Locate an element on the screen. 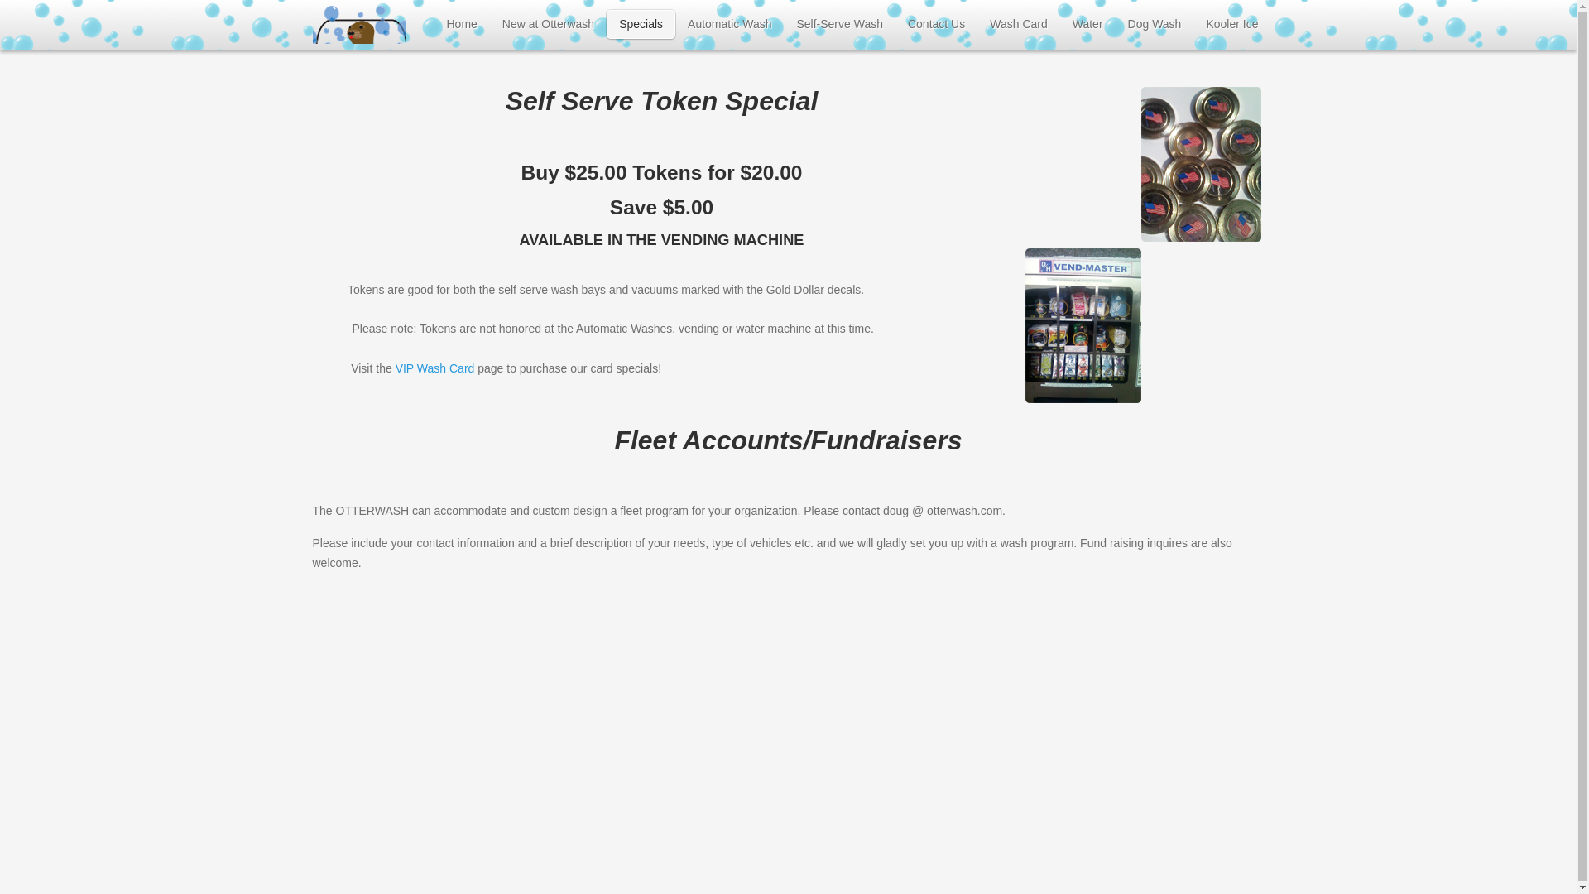 This screenshot has height=894, width=1589. Automatic Wash is located at coordinates (729, 25).